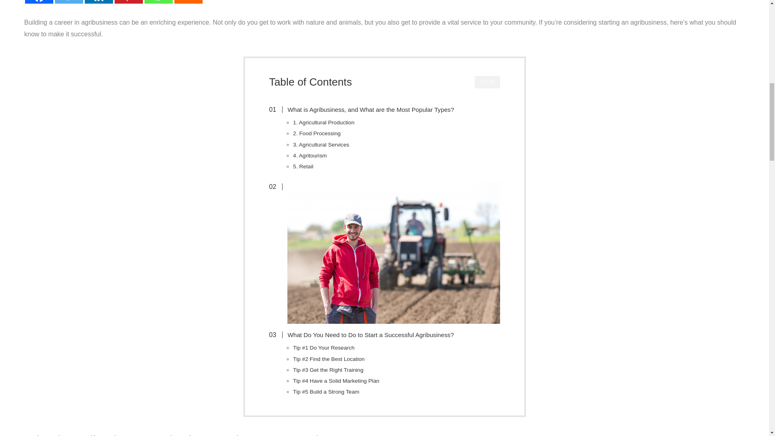 The image size is (775, 436). What do you see at coordinates (69, 2) in the screenshot?
I see `Twitter` at bounding box center [69, 2].